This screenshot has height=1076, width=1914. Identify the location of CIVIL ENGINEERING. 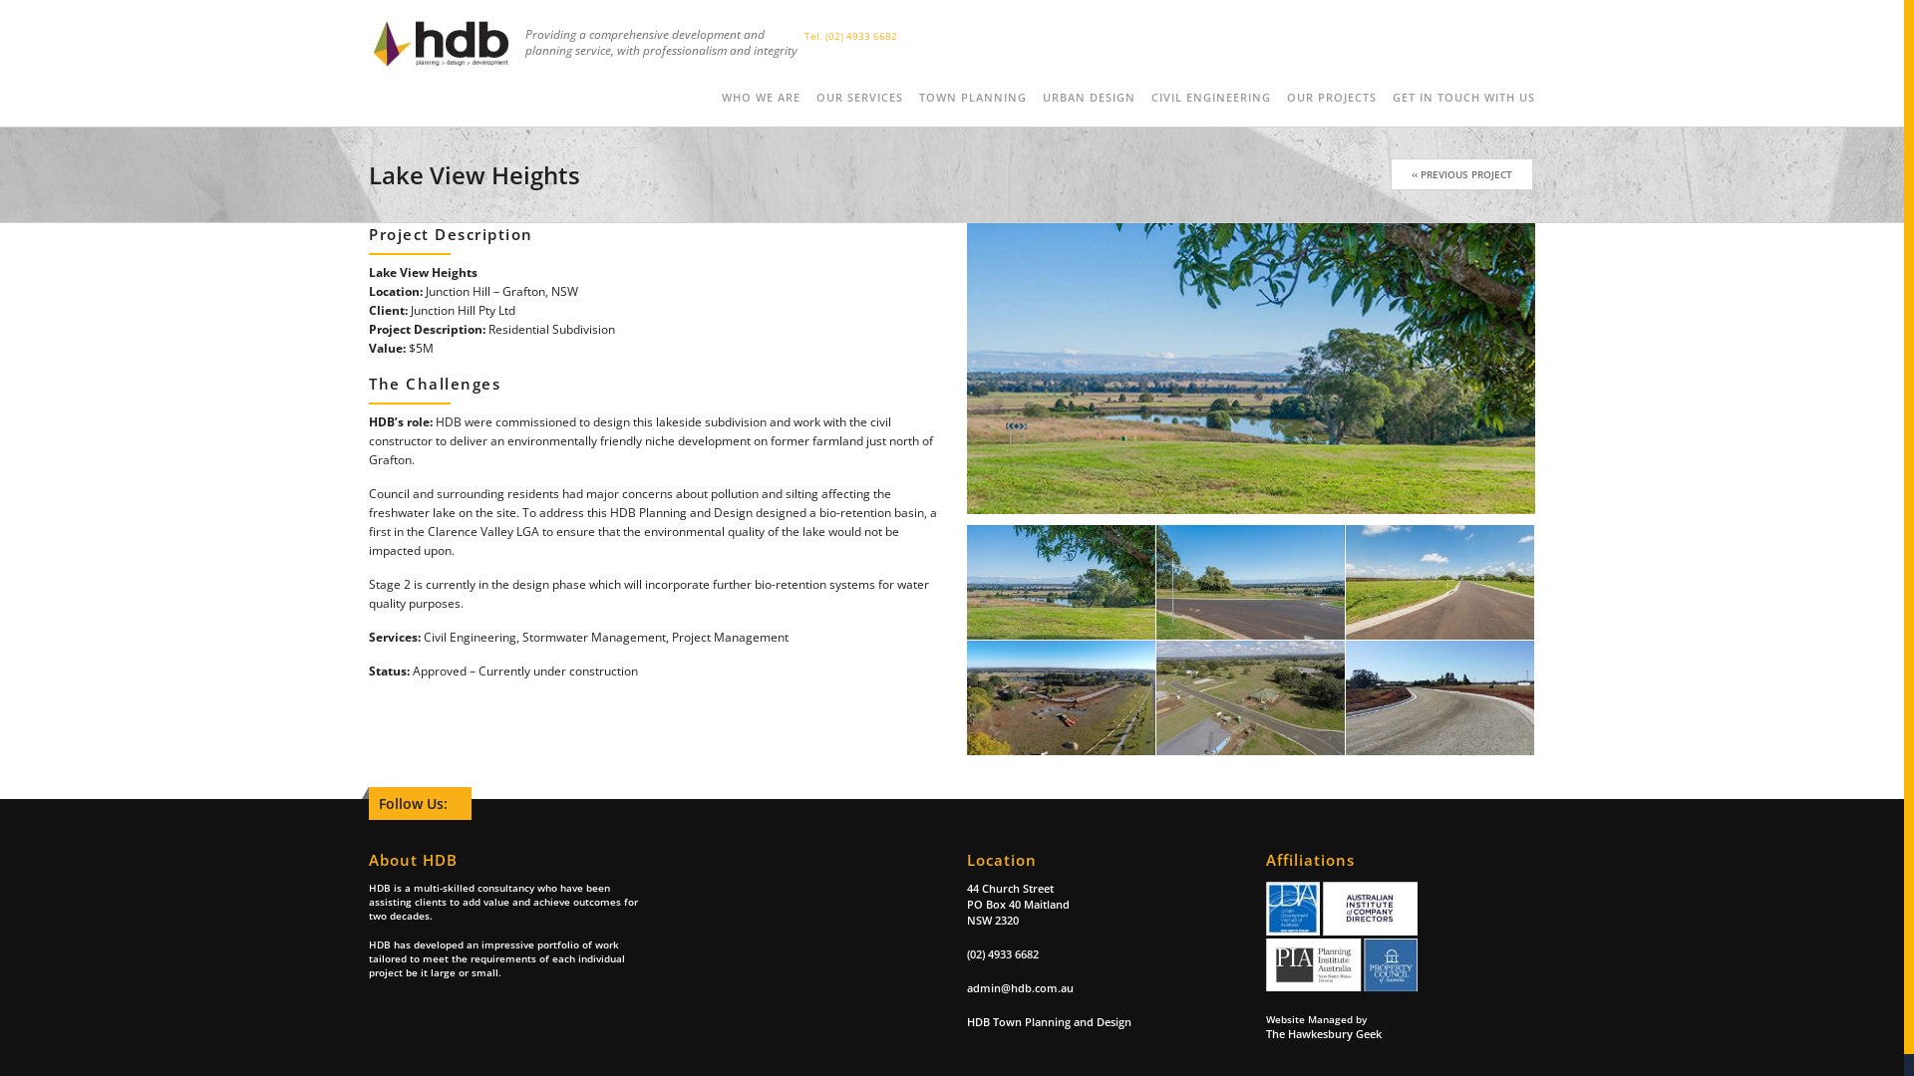
(1211, 98).